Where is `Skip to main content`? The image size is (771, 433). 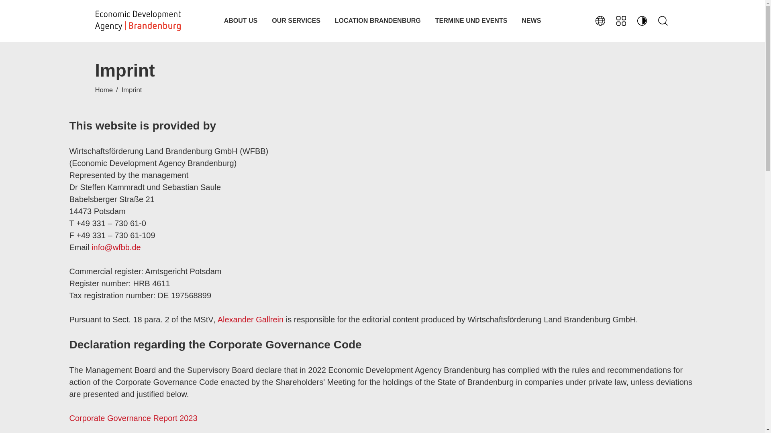 Skip to main content is located at coordinates (382, 1).